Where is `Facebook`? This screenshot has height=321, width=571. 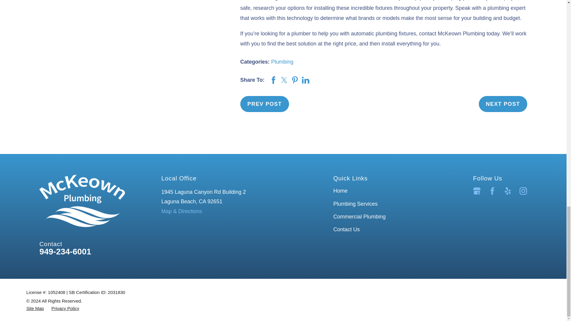 Facebook is located at coordinates (492, 191).